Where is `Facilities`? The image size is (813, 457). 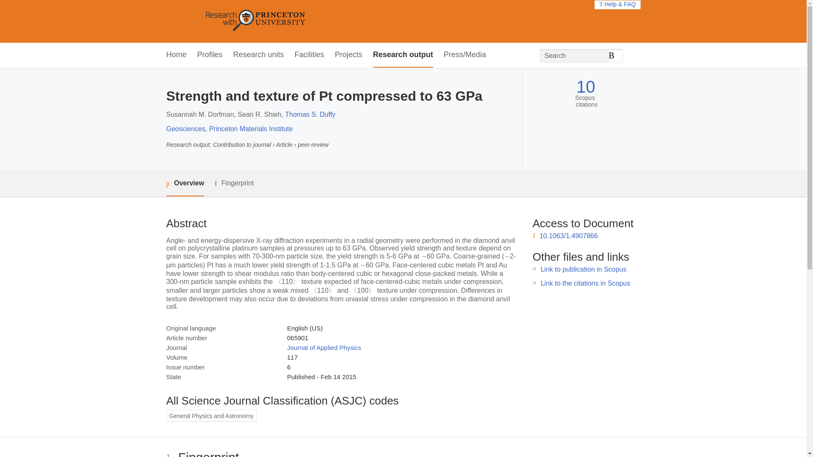
Facilities is located at coordinates (309, 55).